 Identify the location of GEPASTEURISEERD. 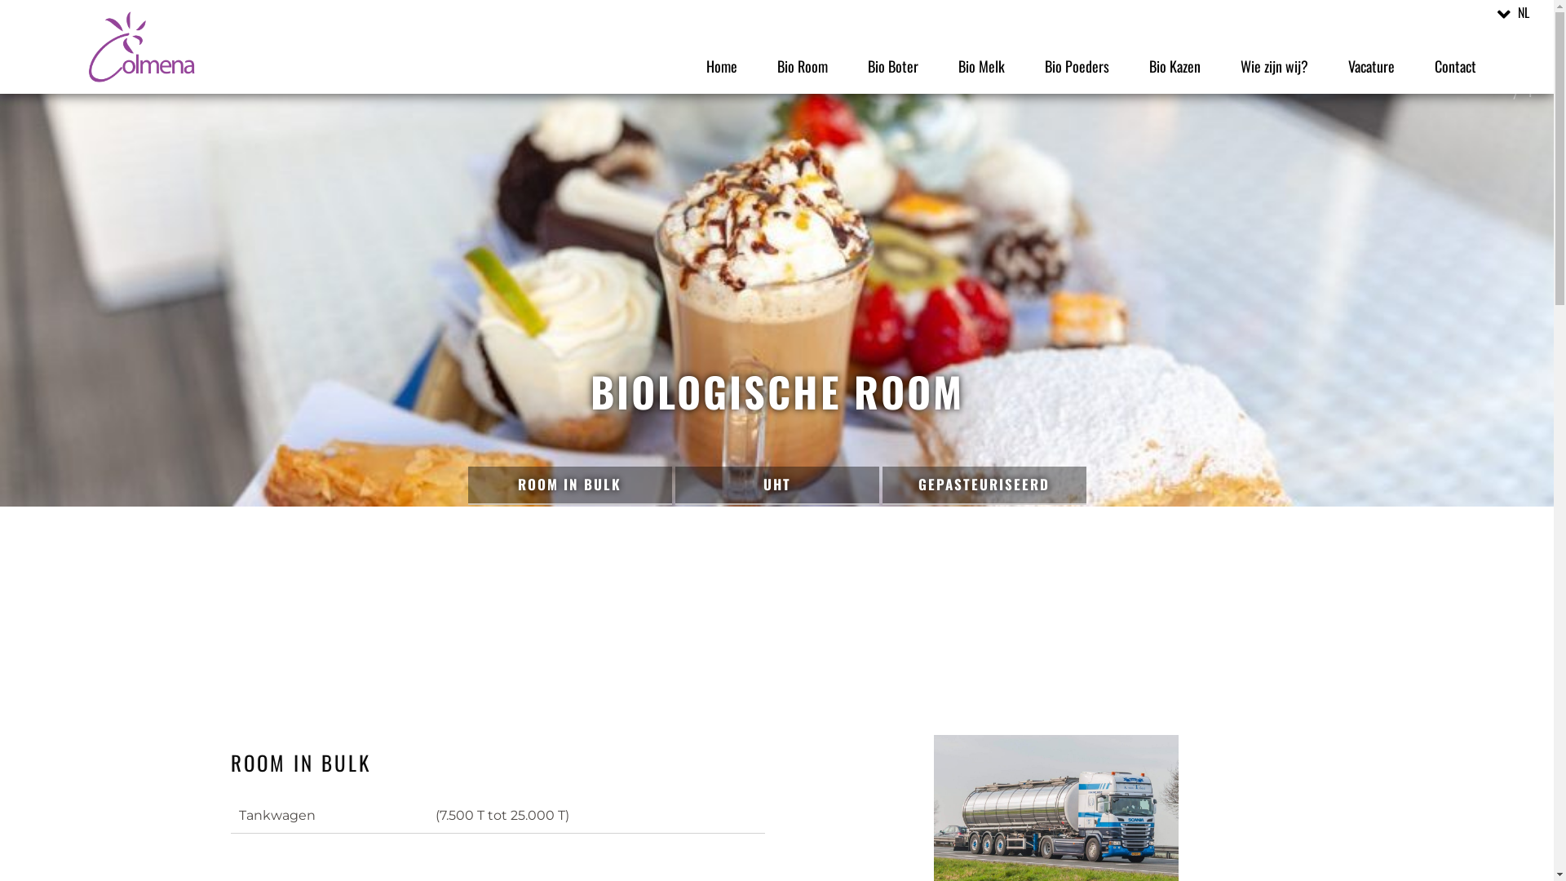
(984, 485).